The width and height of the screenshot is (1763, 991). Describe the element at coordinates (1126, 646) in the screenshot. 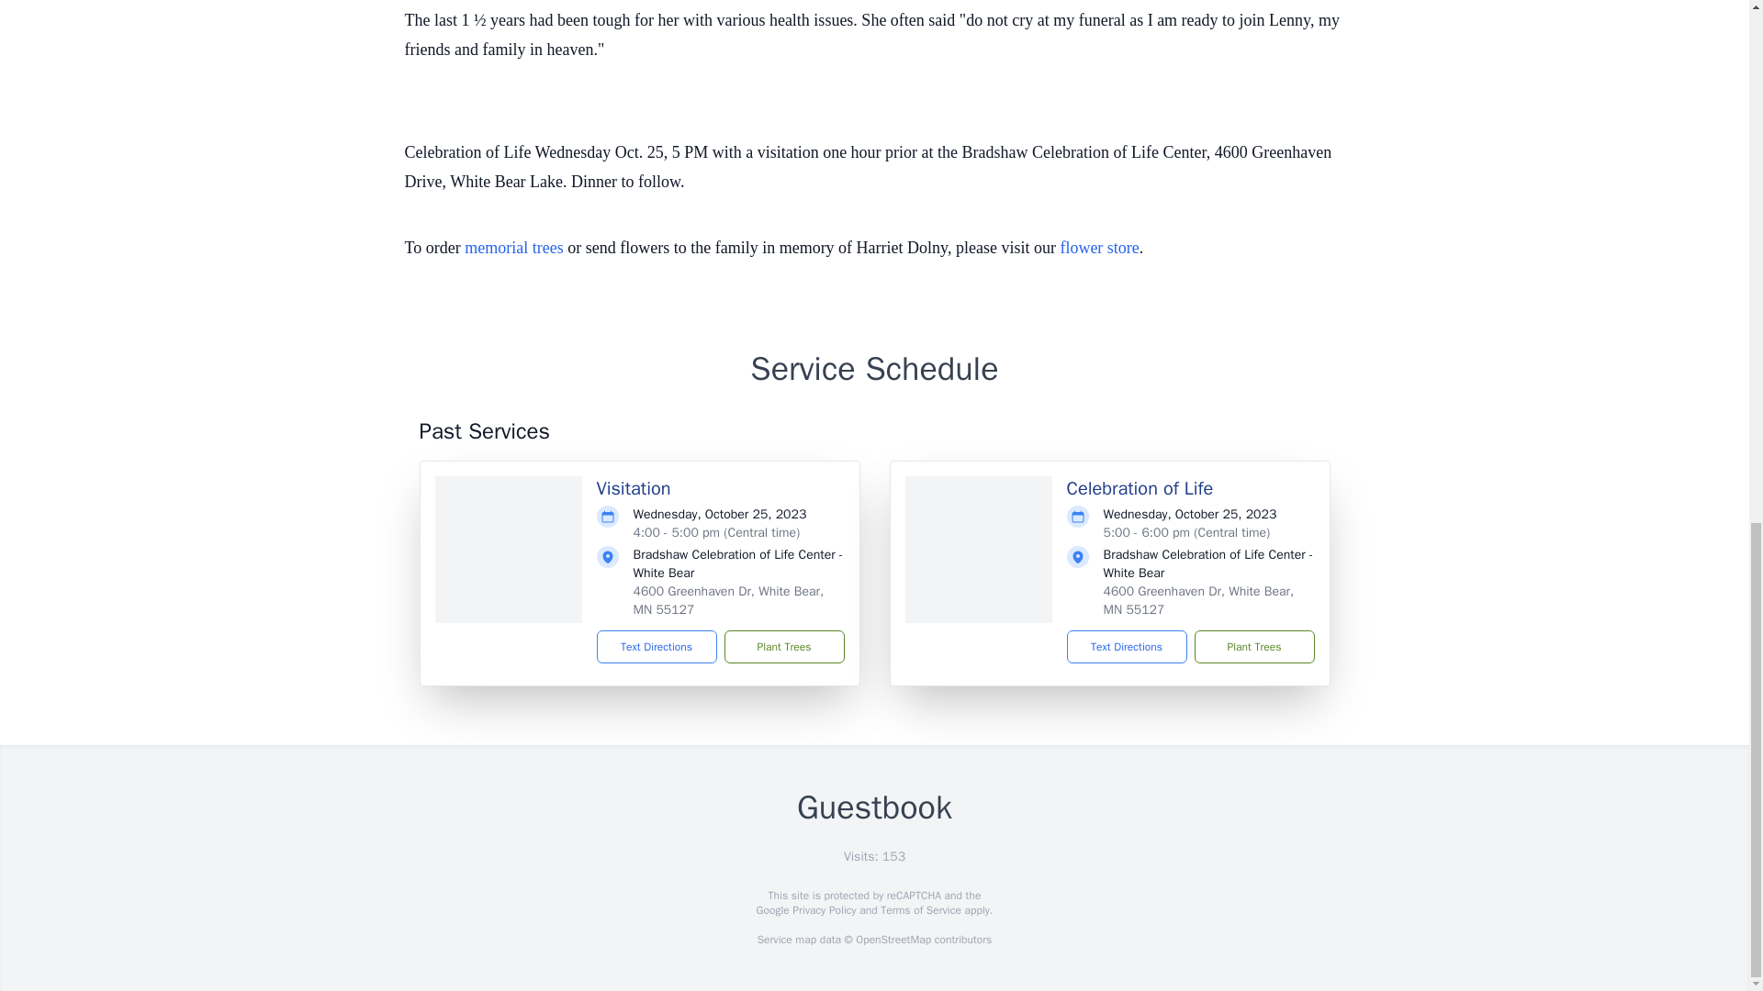

I see `Text Directions` at that location.